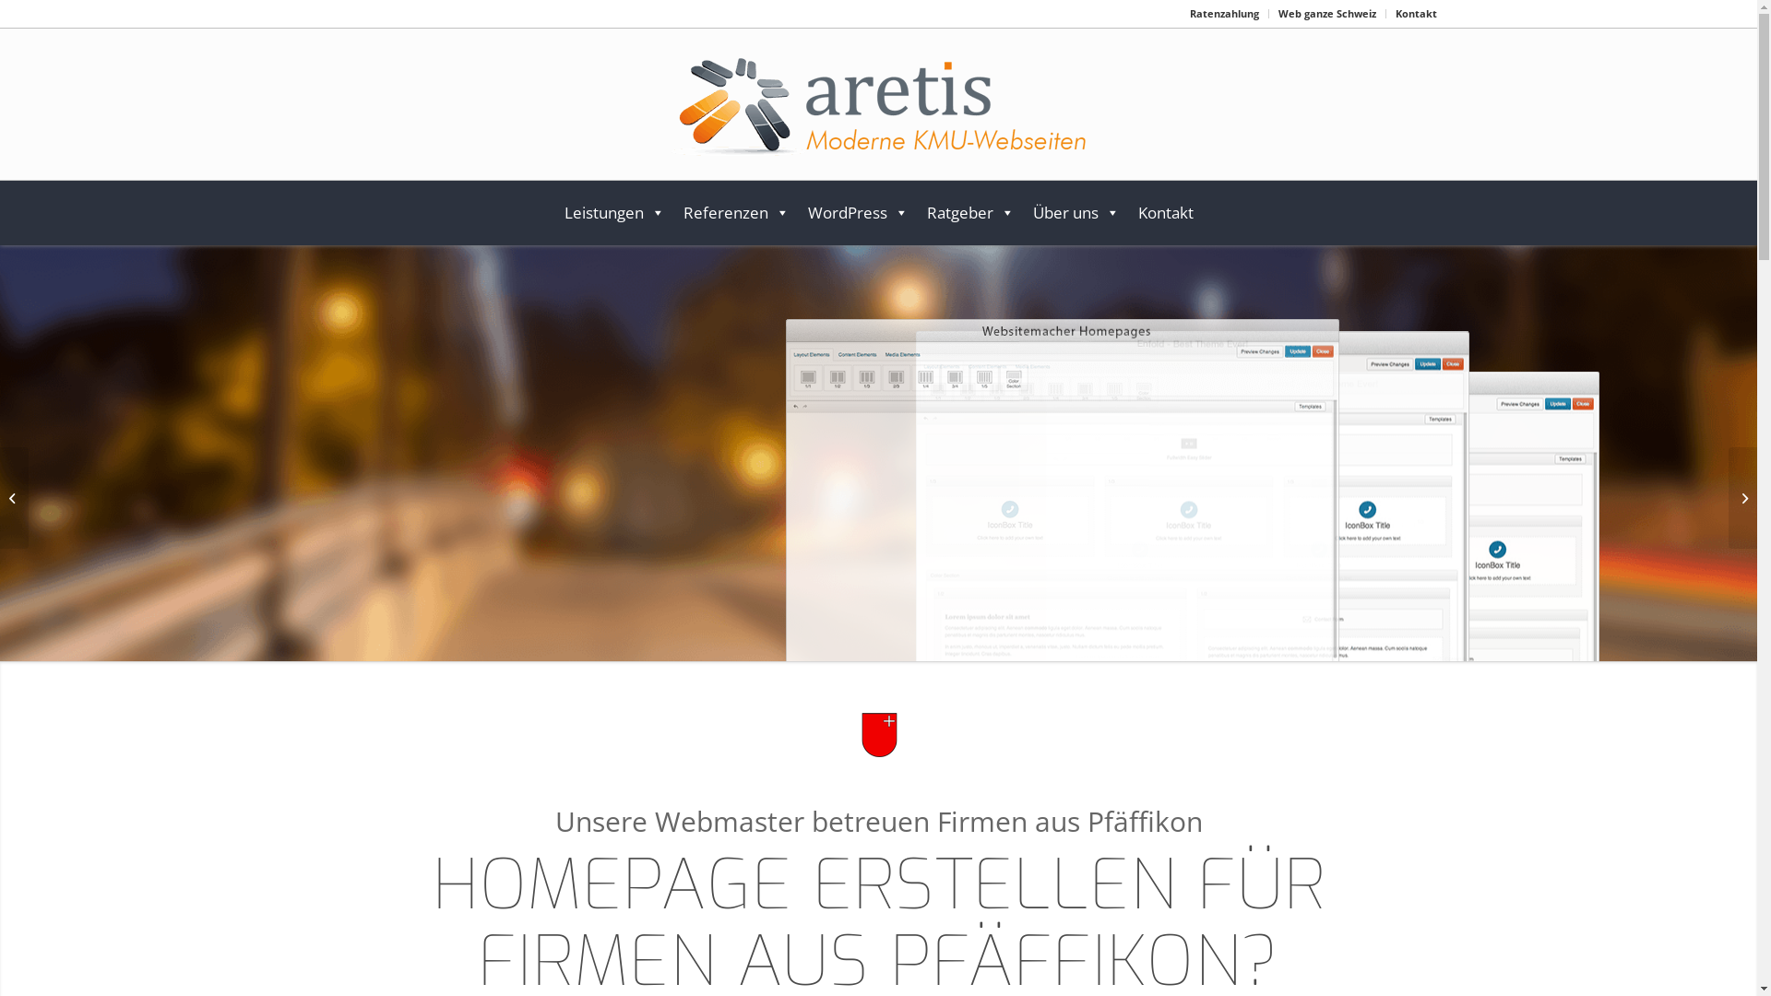 The width and height of the screenshot is (1771, 996). I want to click on Referenzen, so click(736, 213).